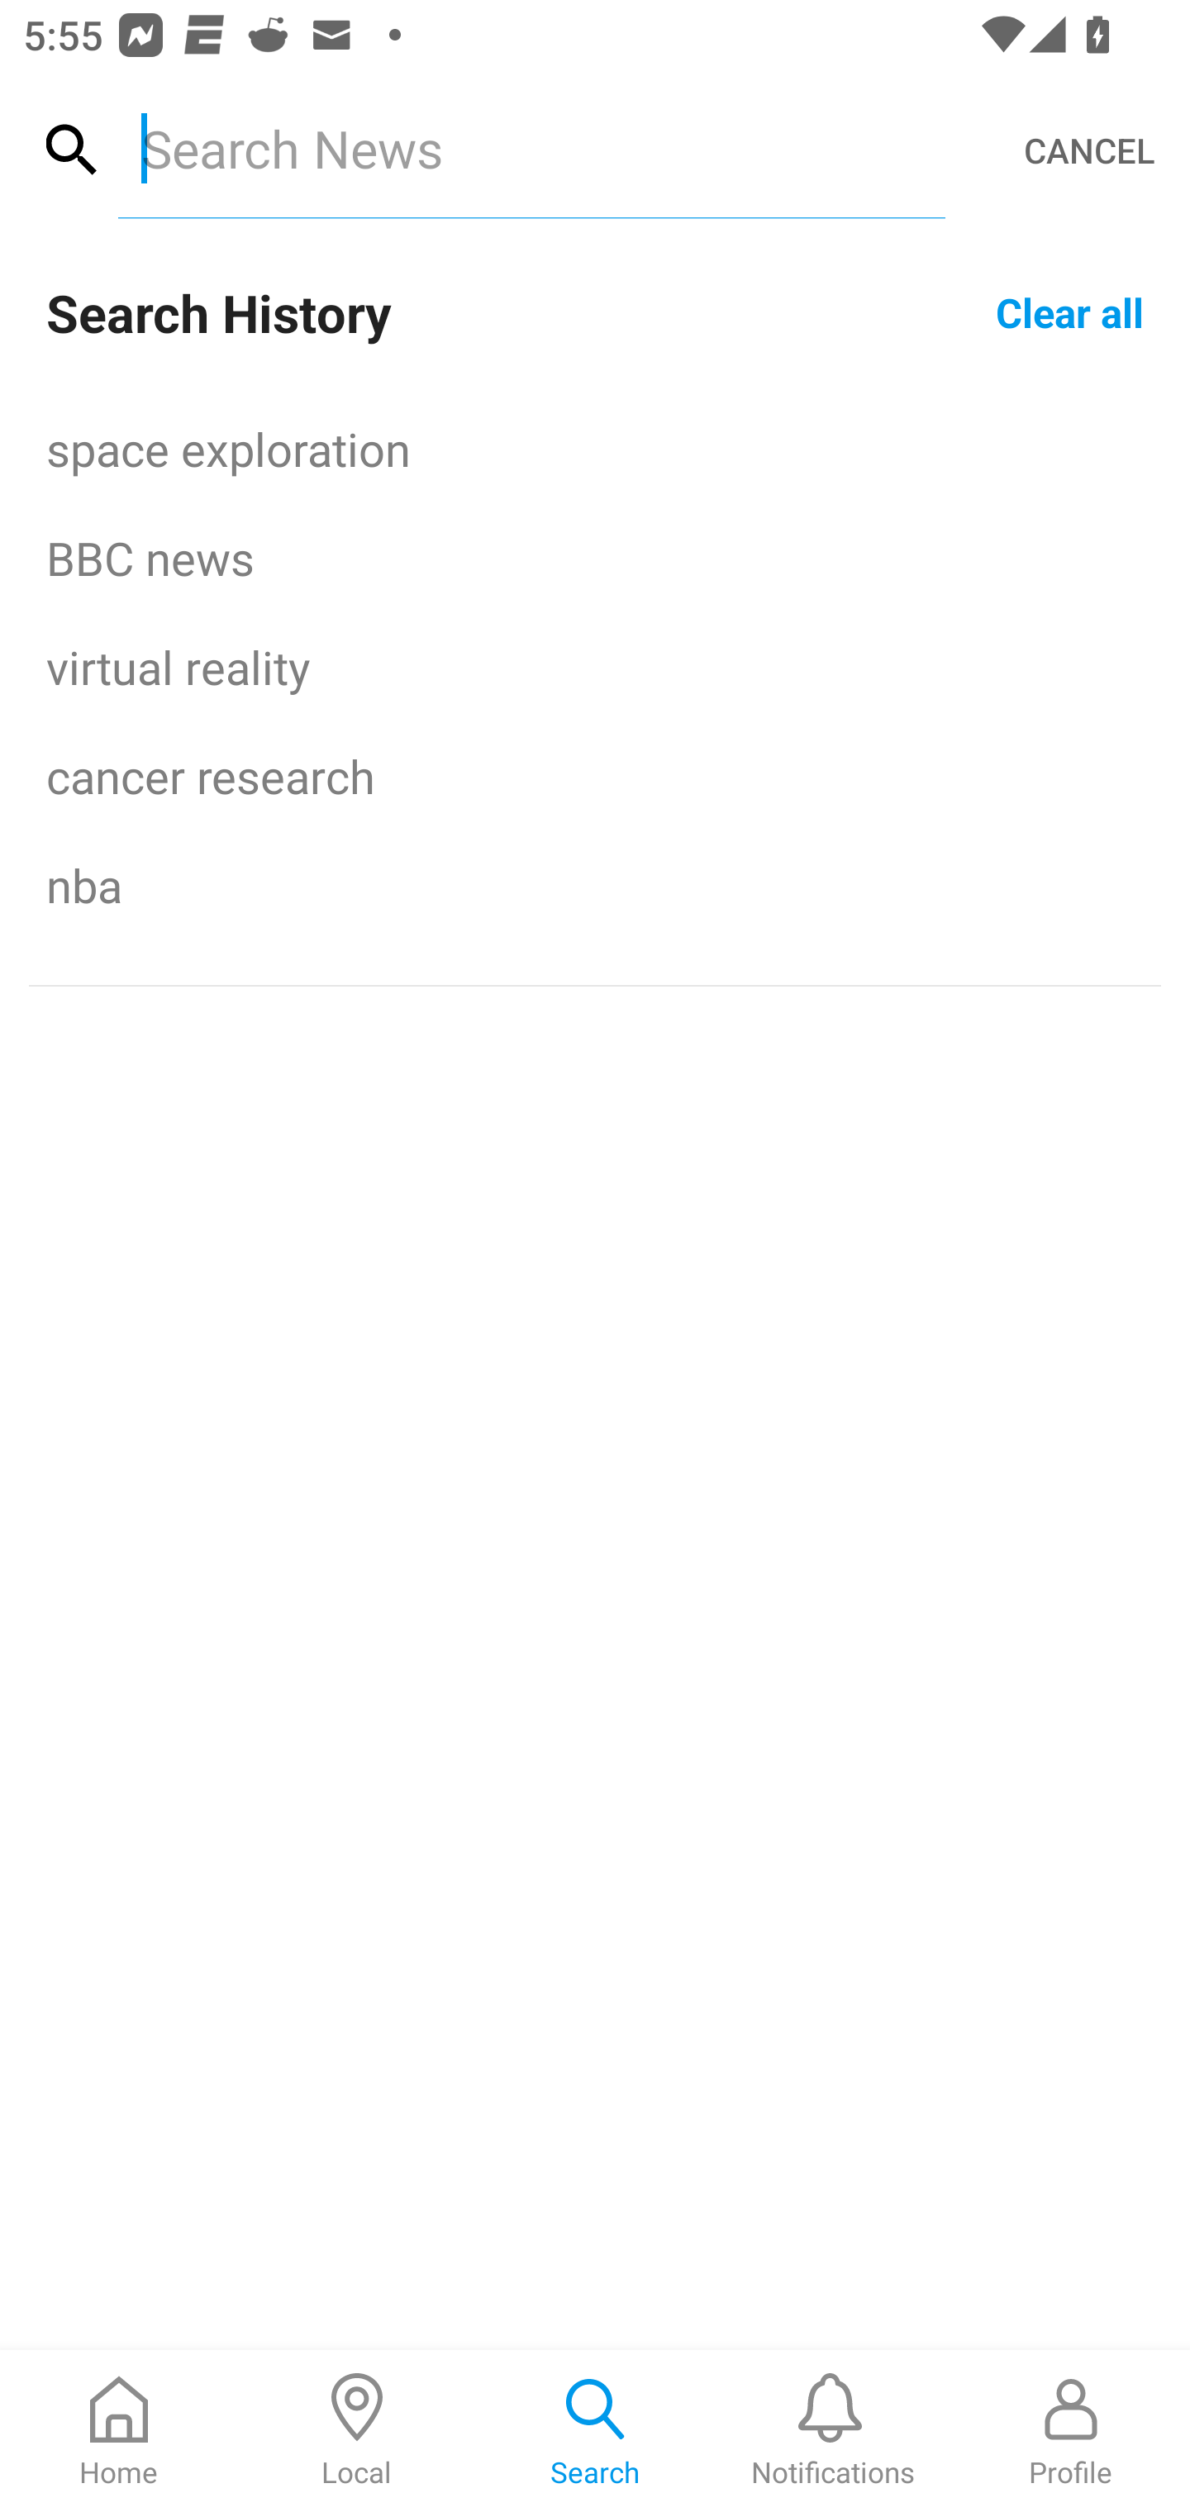 This screenshot has width=1190, height=2512. What do you see at coordinates (595, 885) in the screenshot?
I see `nba` at bounding box center [595, 885].